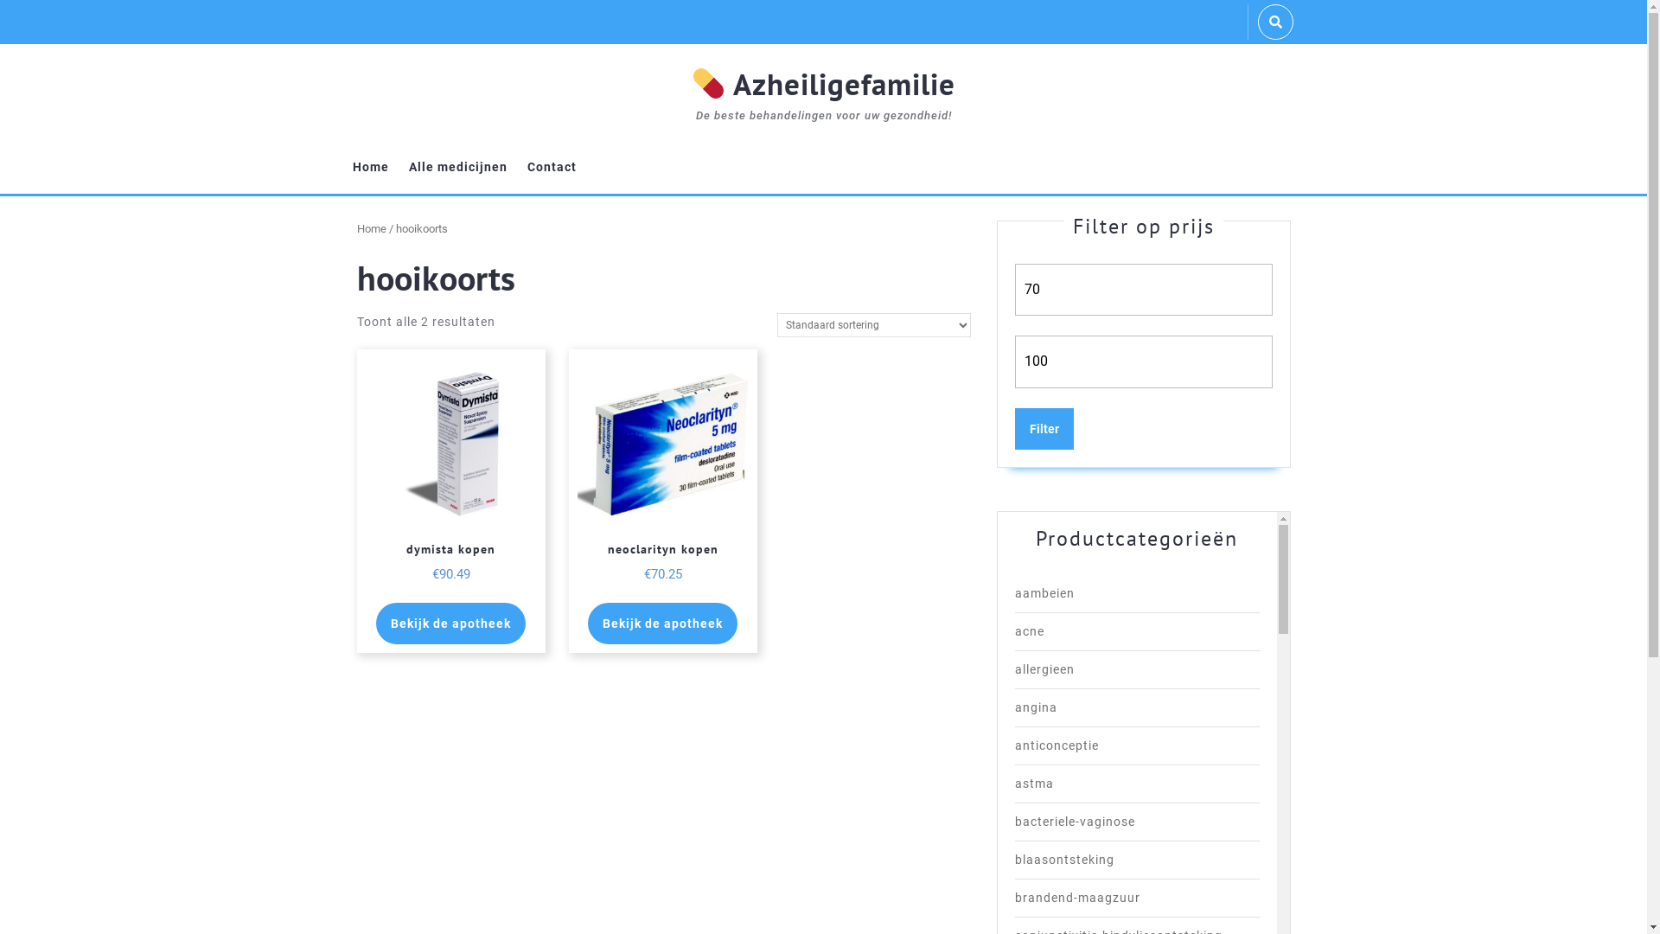 This screenshot has width=1660, height=934. Describe the element at coordinates (1044, 429) in the screenshot. I see `Filter` at that location.